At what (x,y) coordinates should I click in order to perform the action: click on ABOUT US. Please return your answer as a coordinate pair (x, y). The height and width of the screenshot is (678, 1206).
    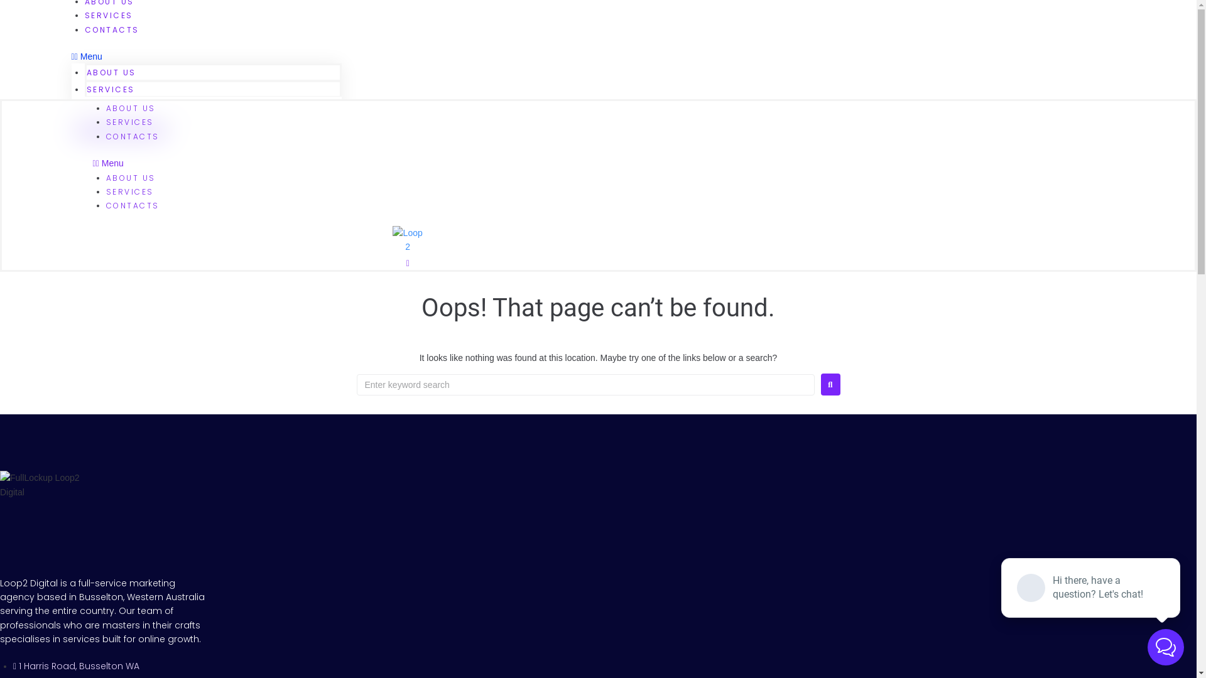
    Looking at the image, I should click on (112, 73).